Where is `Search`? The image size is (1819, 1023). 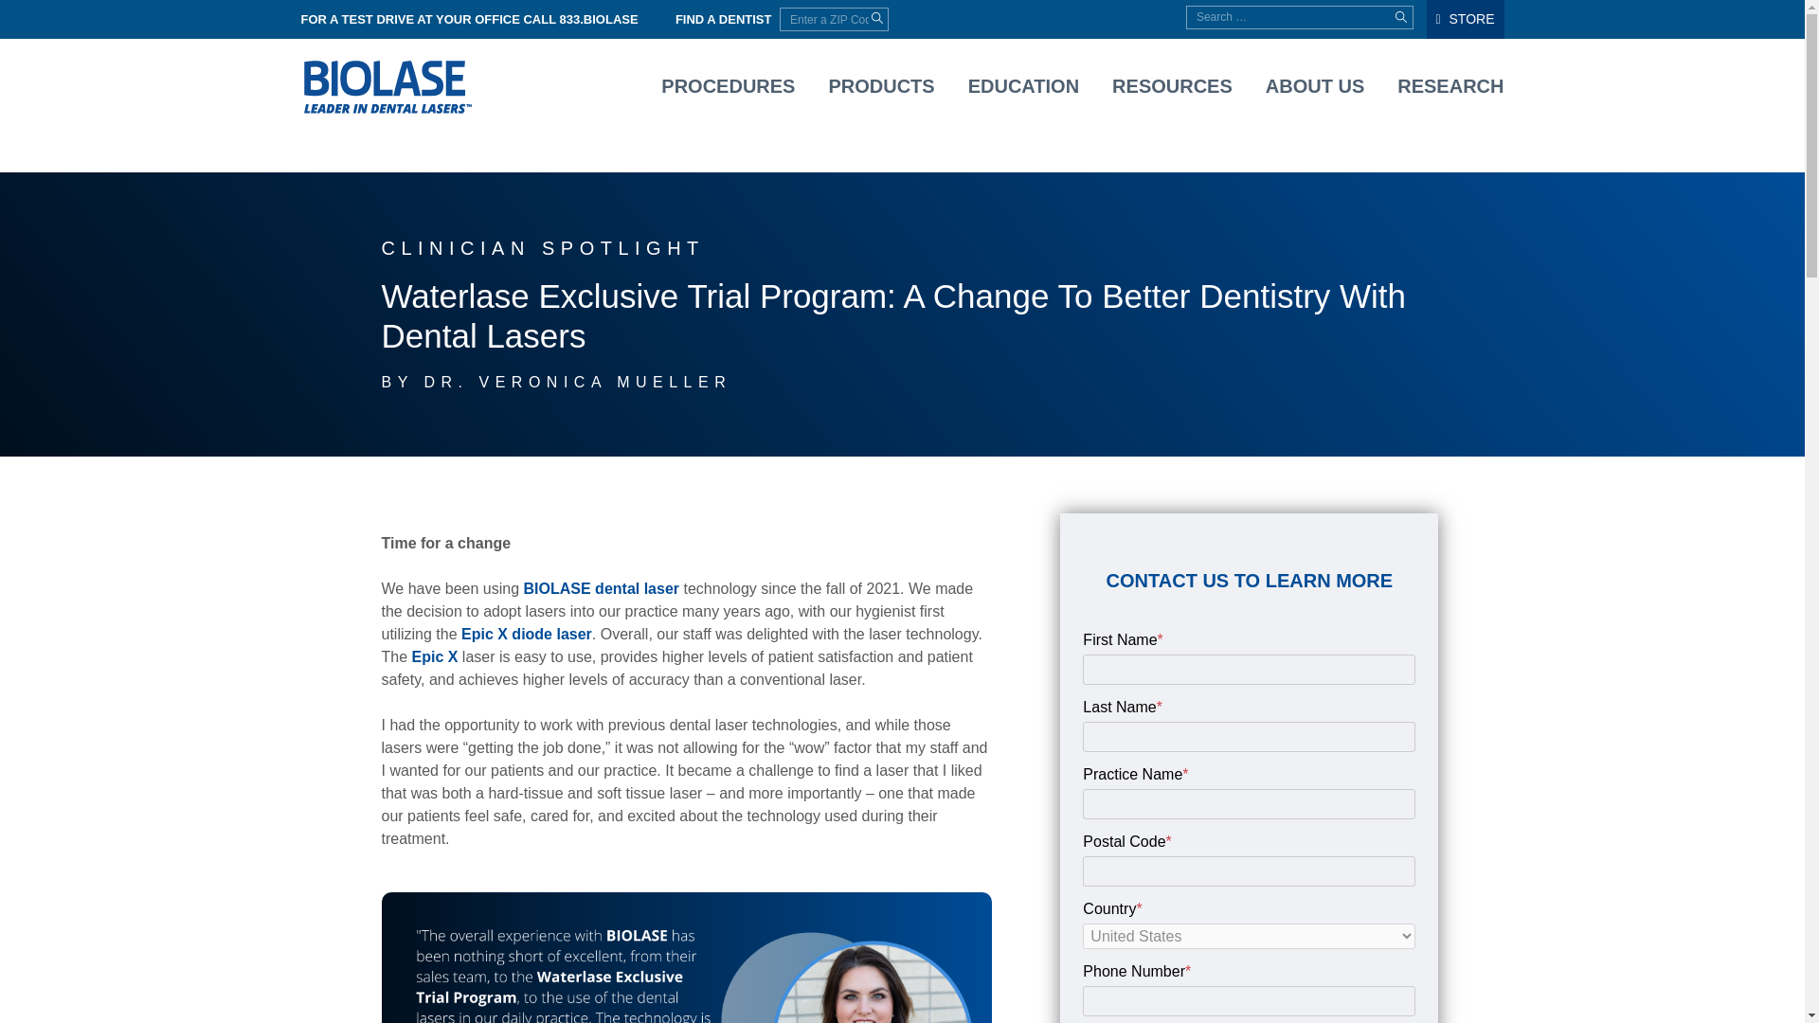
Search is located at coordinates (877, 17).